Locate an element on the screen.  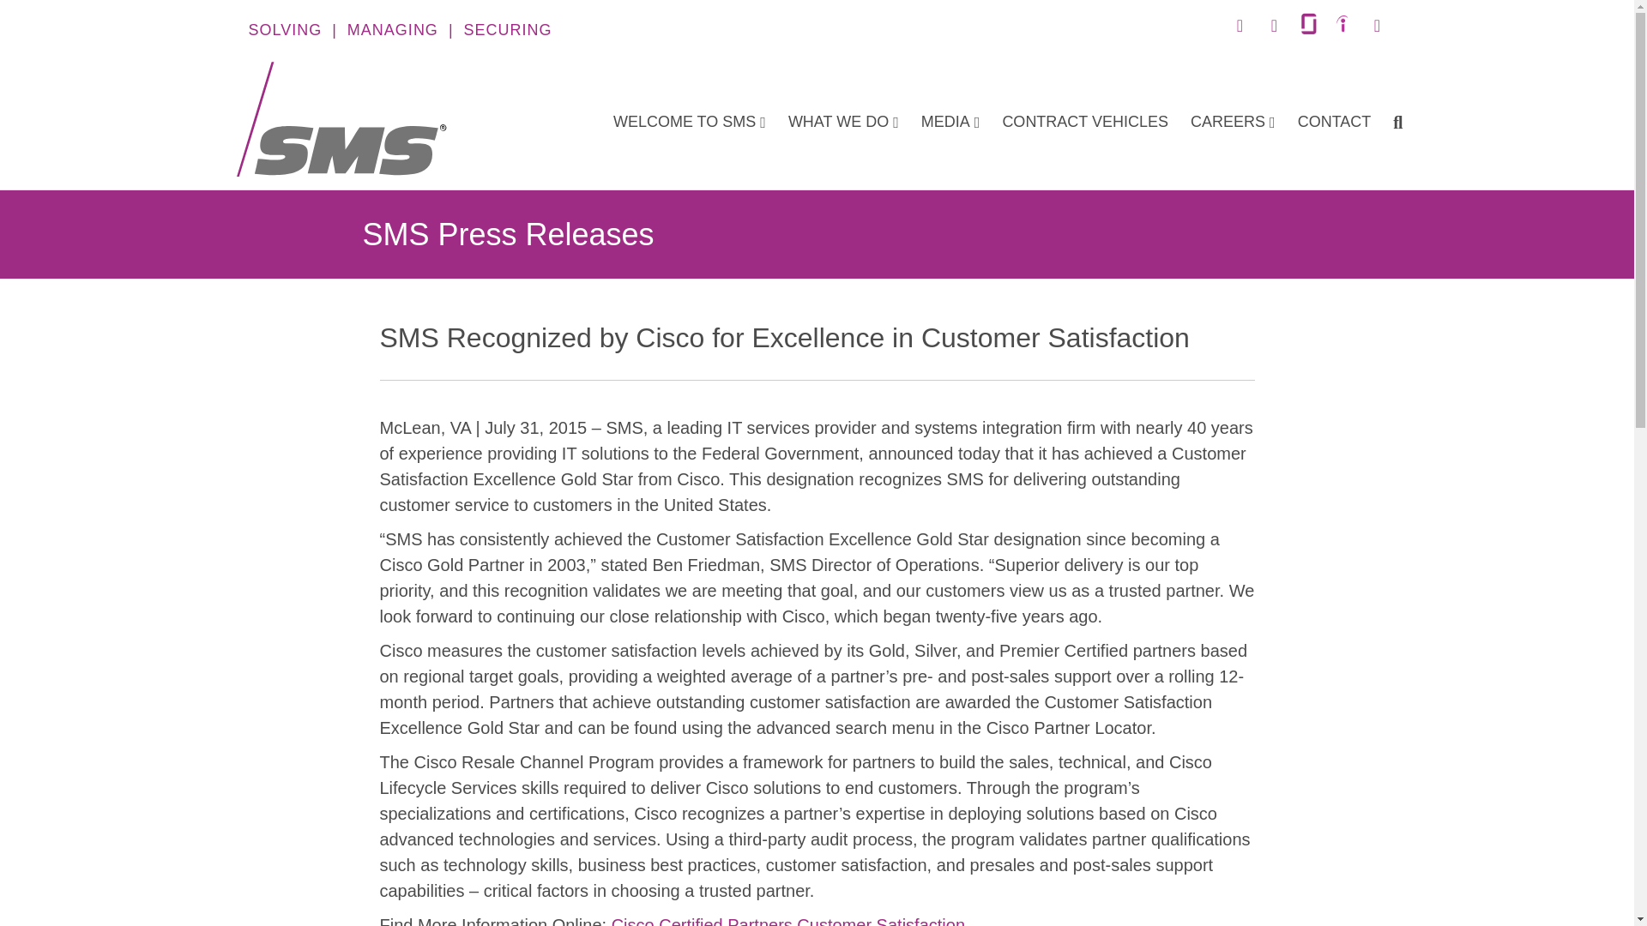
CAREERS is located at coordinates (1232, 122).